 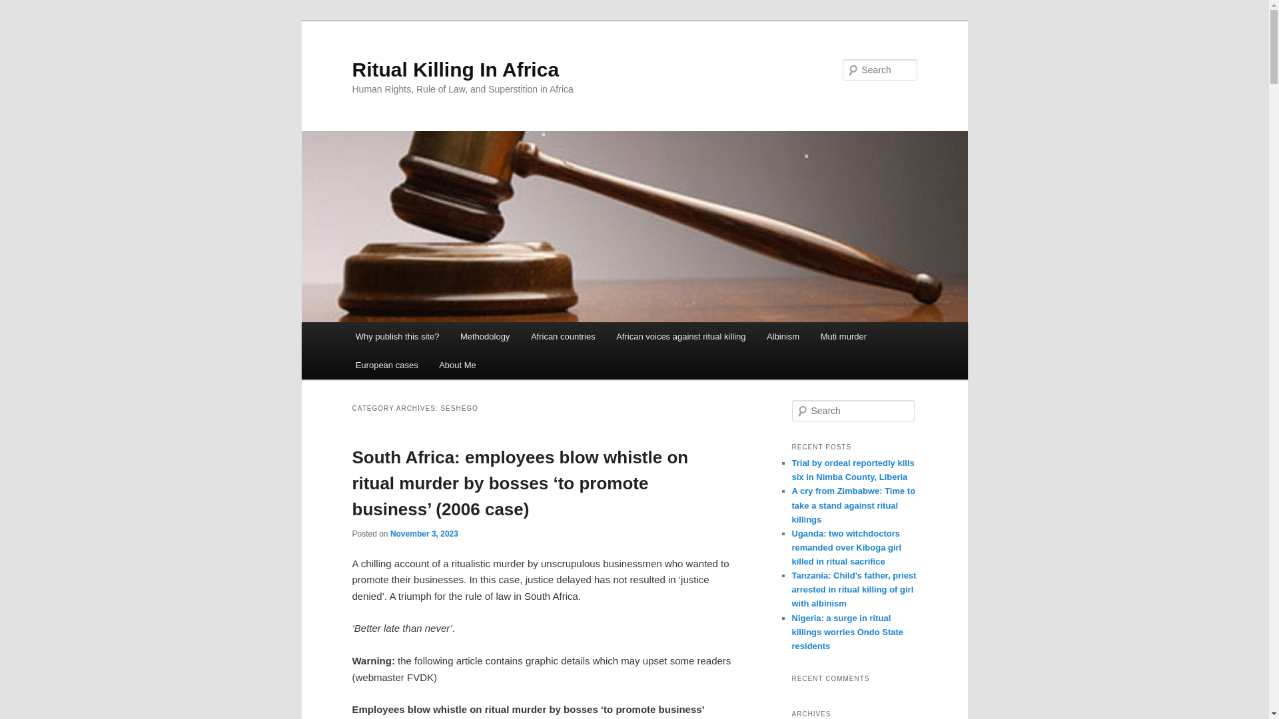 I want to click on Search, so click(x=21, y=7).